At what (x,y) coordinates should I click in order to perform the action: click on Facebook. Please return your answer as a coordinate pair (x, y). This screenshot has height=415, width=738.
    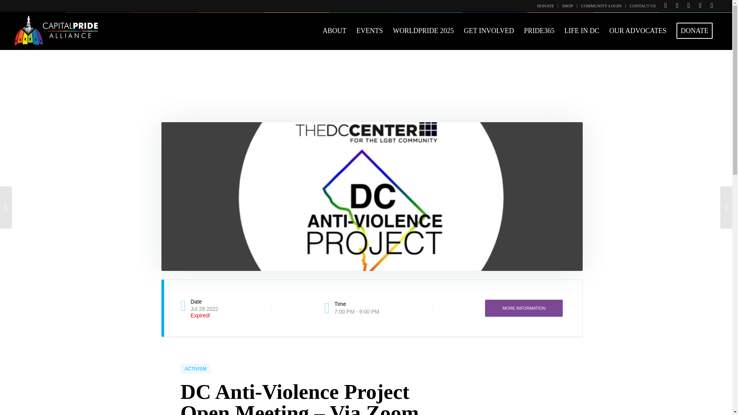
    Looking at the image, I should click on (677, 6).